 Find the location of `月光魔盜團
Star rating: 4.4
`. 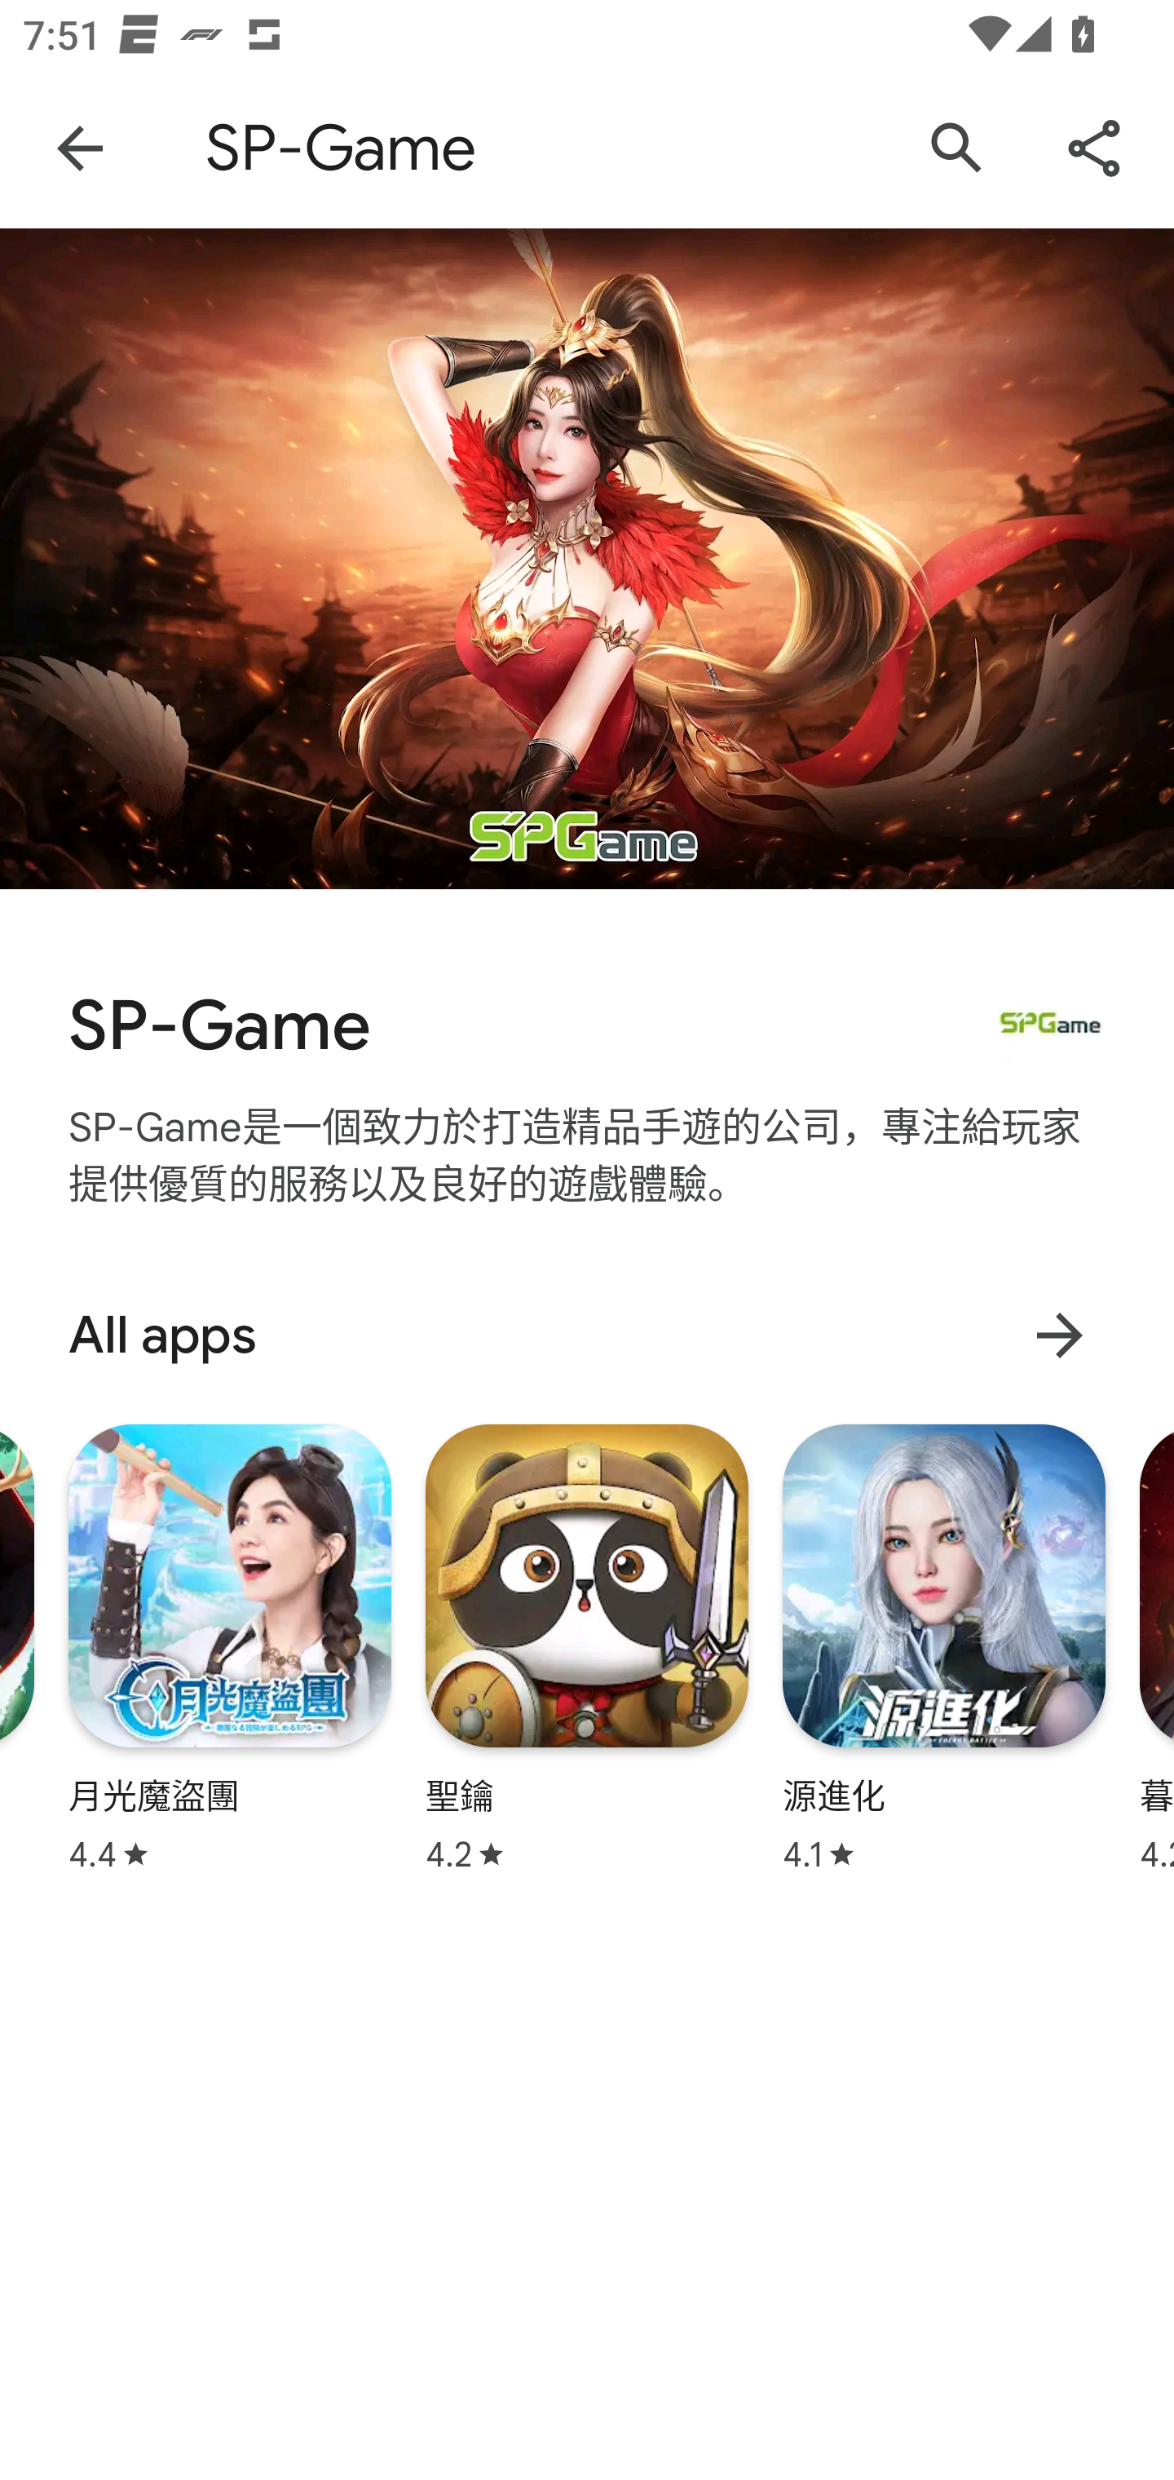

月光魔盜團
Star rating: 4.4
 is located at coordinates (230, 1648).